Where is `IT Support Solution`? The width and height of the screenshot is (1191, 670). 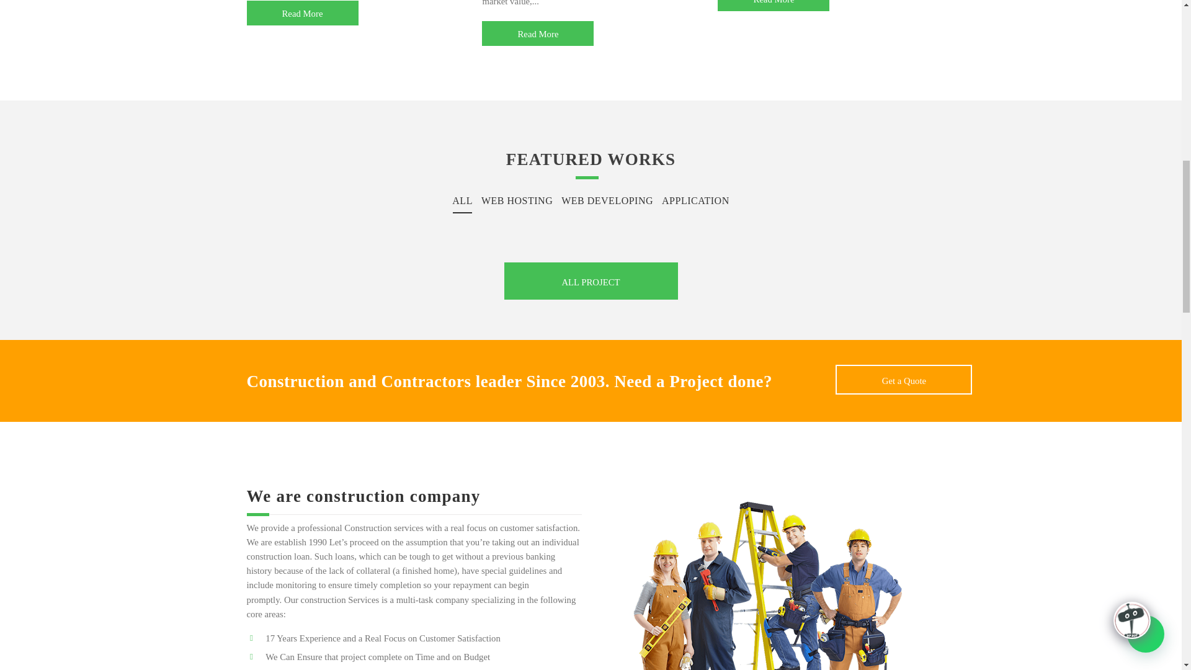 IT Support Solution is located at coordinates (773, 6).